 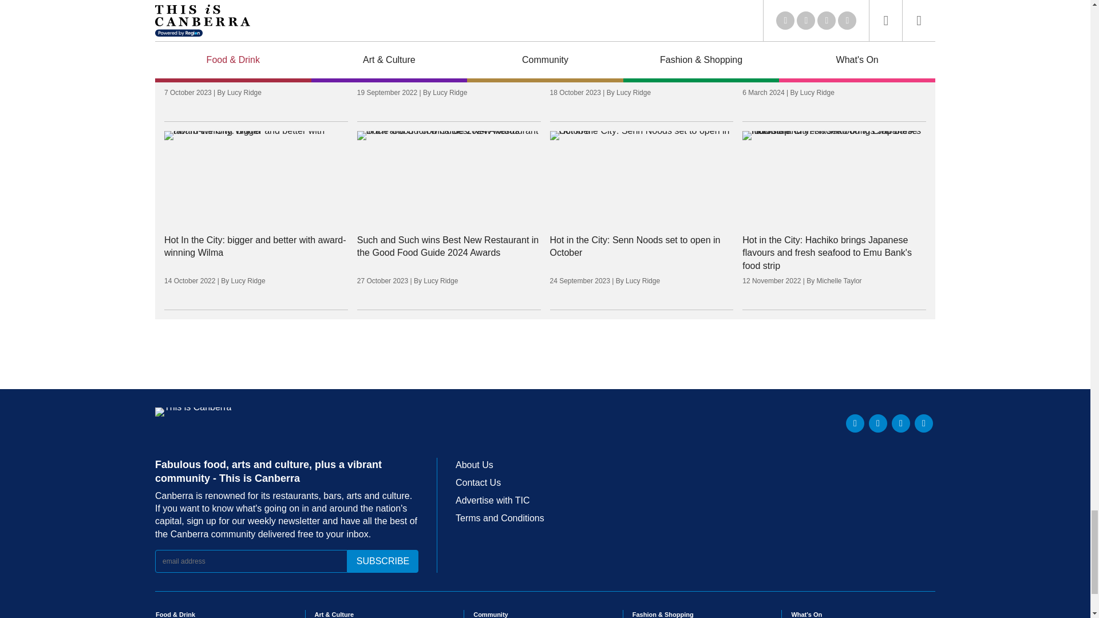 What do you see at coordinates (900, 423) in the screenshot?
I see `Instagram` at bounding box center [900, 423].